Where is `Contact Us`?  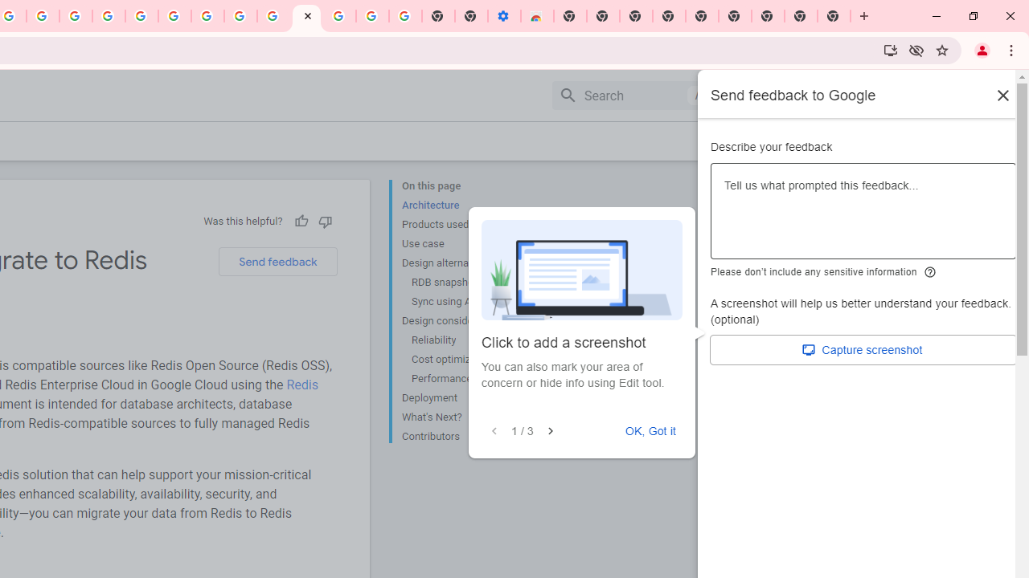
Contact Us is located at coordinates (844, 140).